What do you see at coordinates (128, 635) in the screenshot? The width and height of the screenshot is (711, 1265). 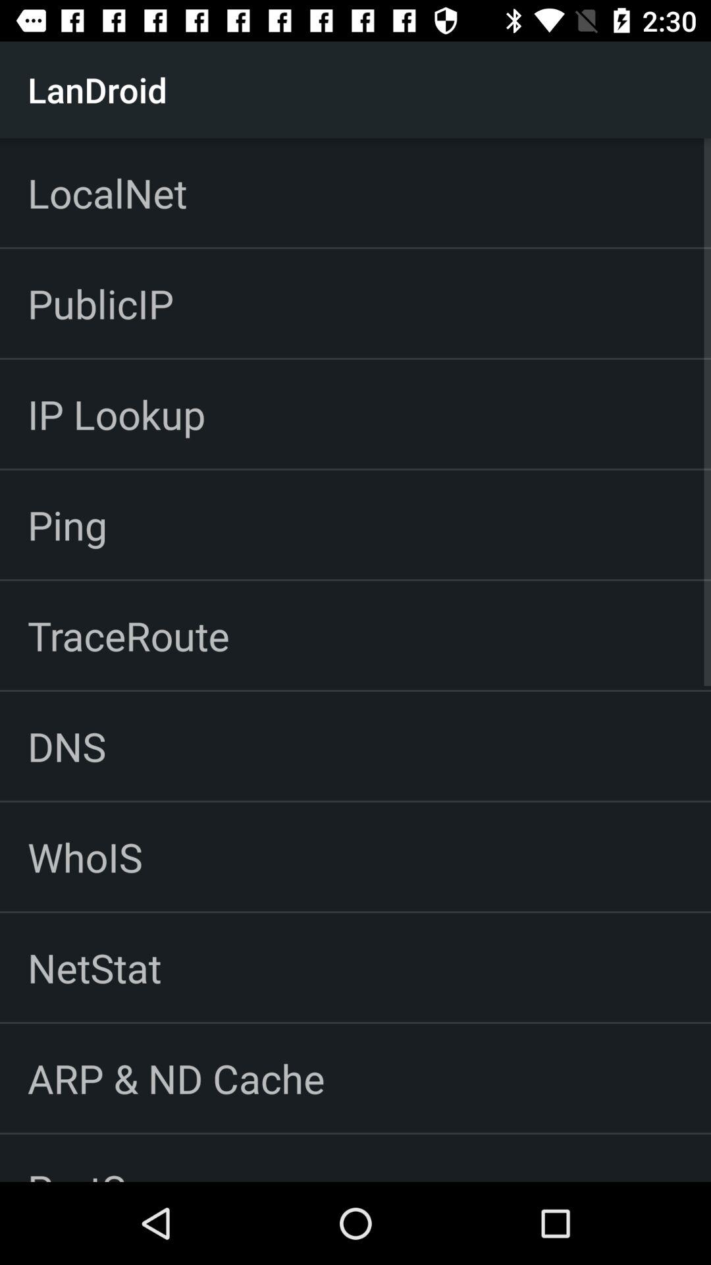 I see `turn on traceroute icon` at bounding box center [128, 635].